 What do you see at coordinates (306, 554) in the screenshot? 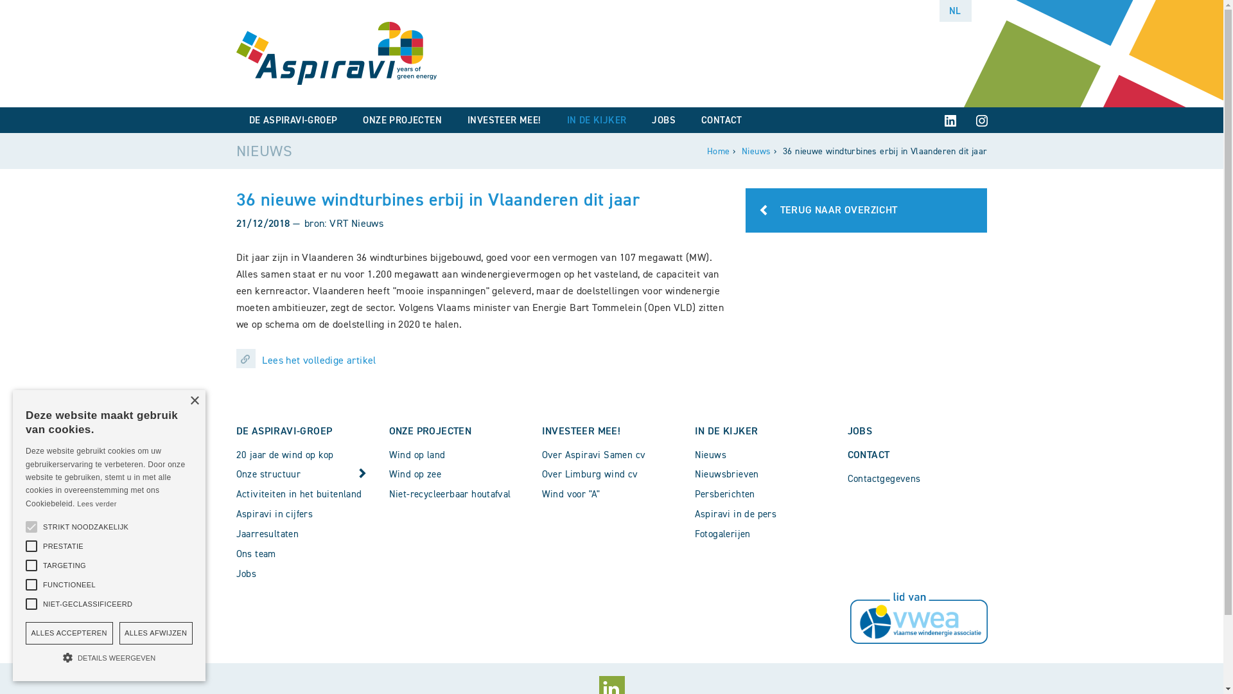
I see `Ons team` at bounding box center [306, 554].